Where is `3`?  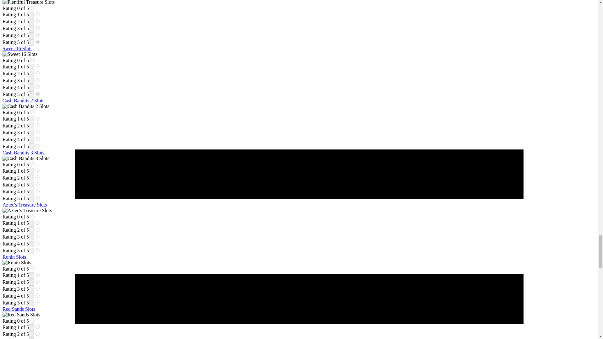 3 is located at coordinates (38, 80).